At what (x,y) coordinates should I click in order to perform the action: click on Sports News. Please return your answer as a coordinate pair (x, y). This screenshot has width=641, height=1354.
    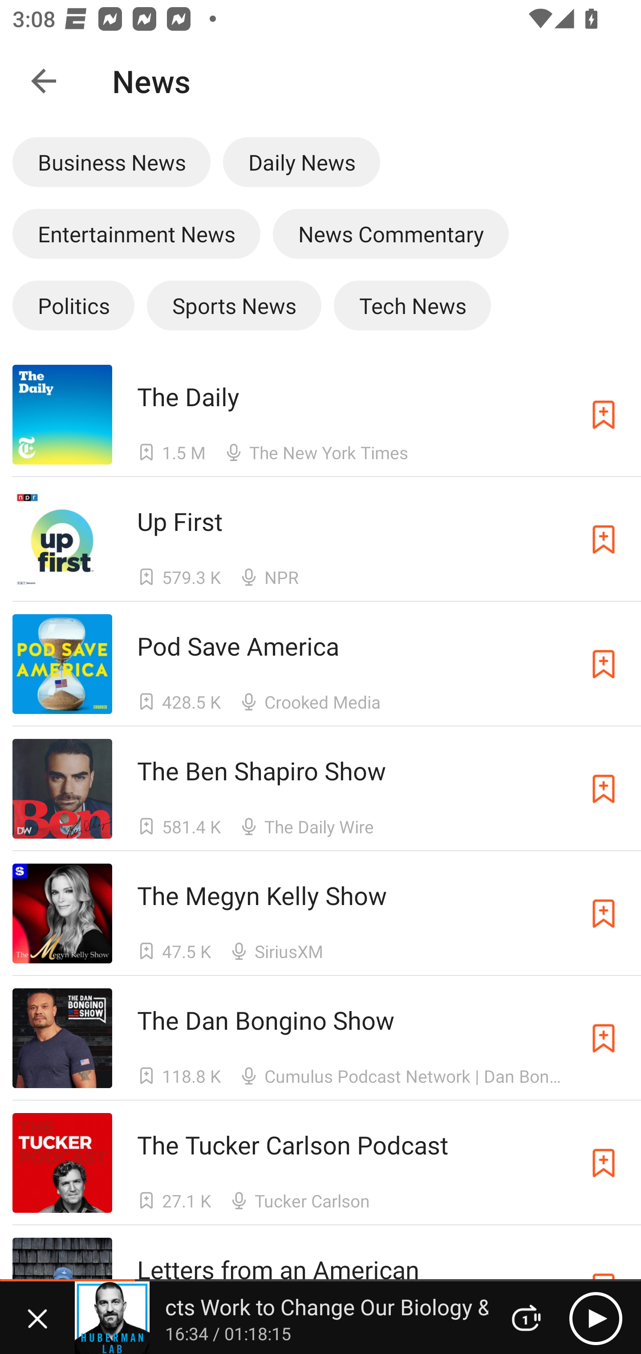
    Looking at the image, I should click on (234, 305).